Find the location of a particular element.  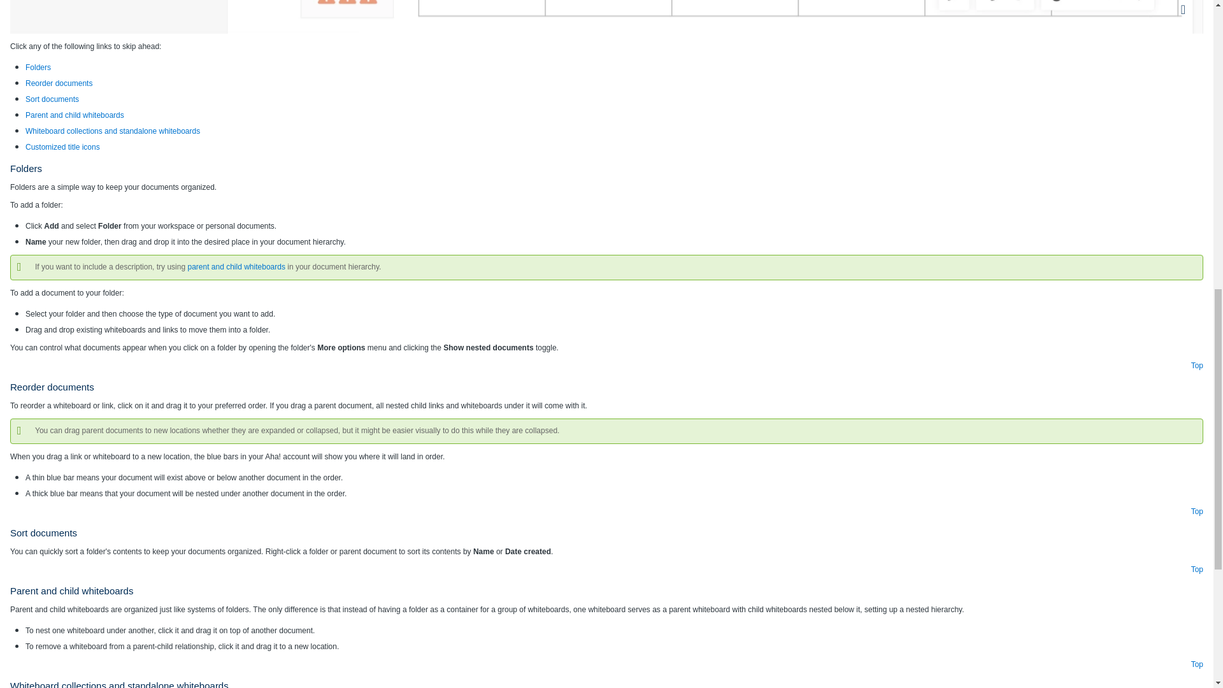

Parent and child whiteboards is located at coordinates (75, 115).